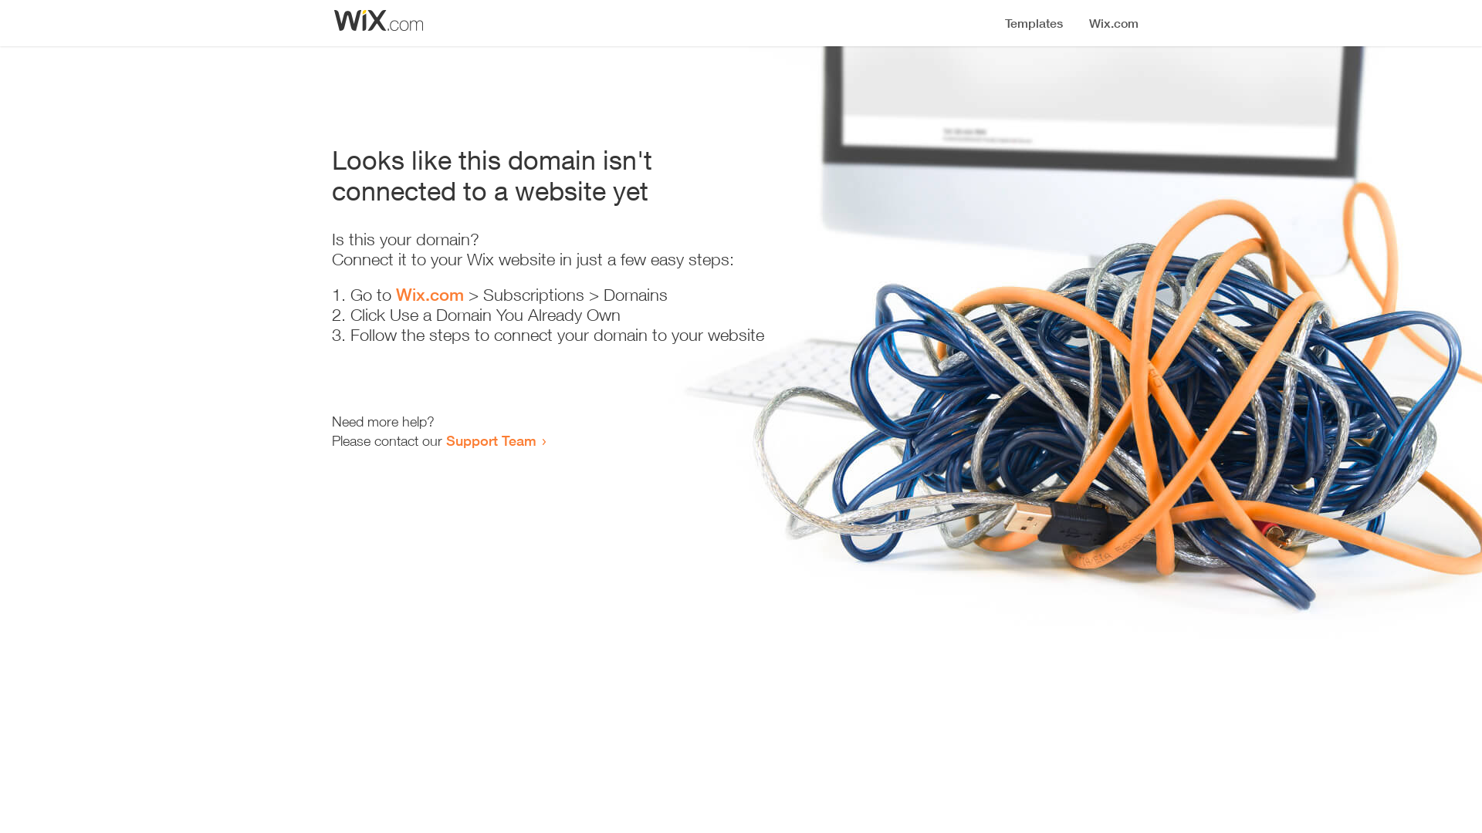 The image size is (1482, 833). What do you see at coordinates (491, 440) in the screenshot?
I see `Support Team` at bounding box center [491, 440].